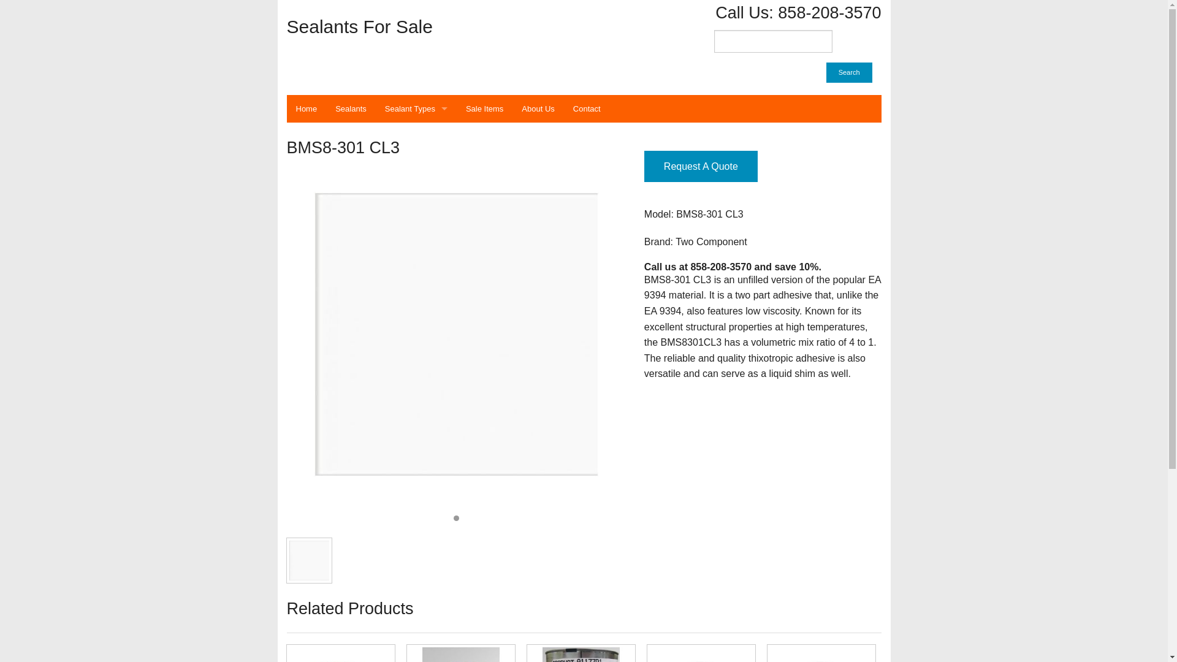 The image size is (1177, 662). Describe the element at coordinates (307, 108) in the screenshot. I see `Home` at that location.